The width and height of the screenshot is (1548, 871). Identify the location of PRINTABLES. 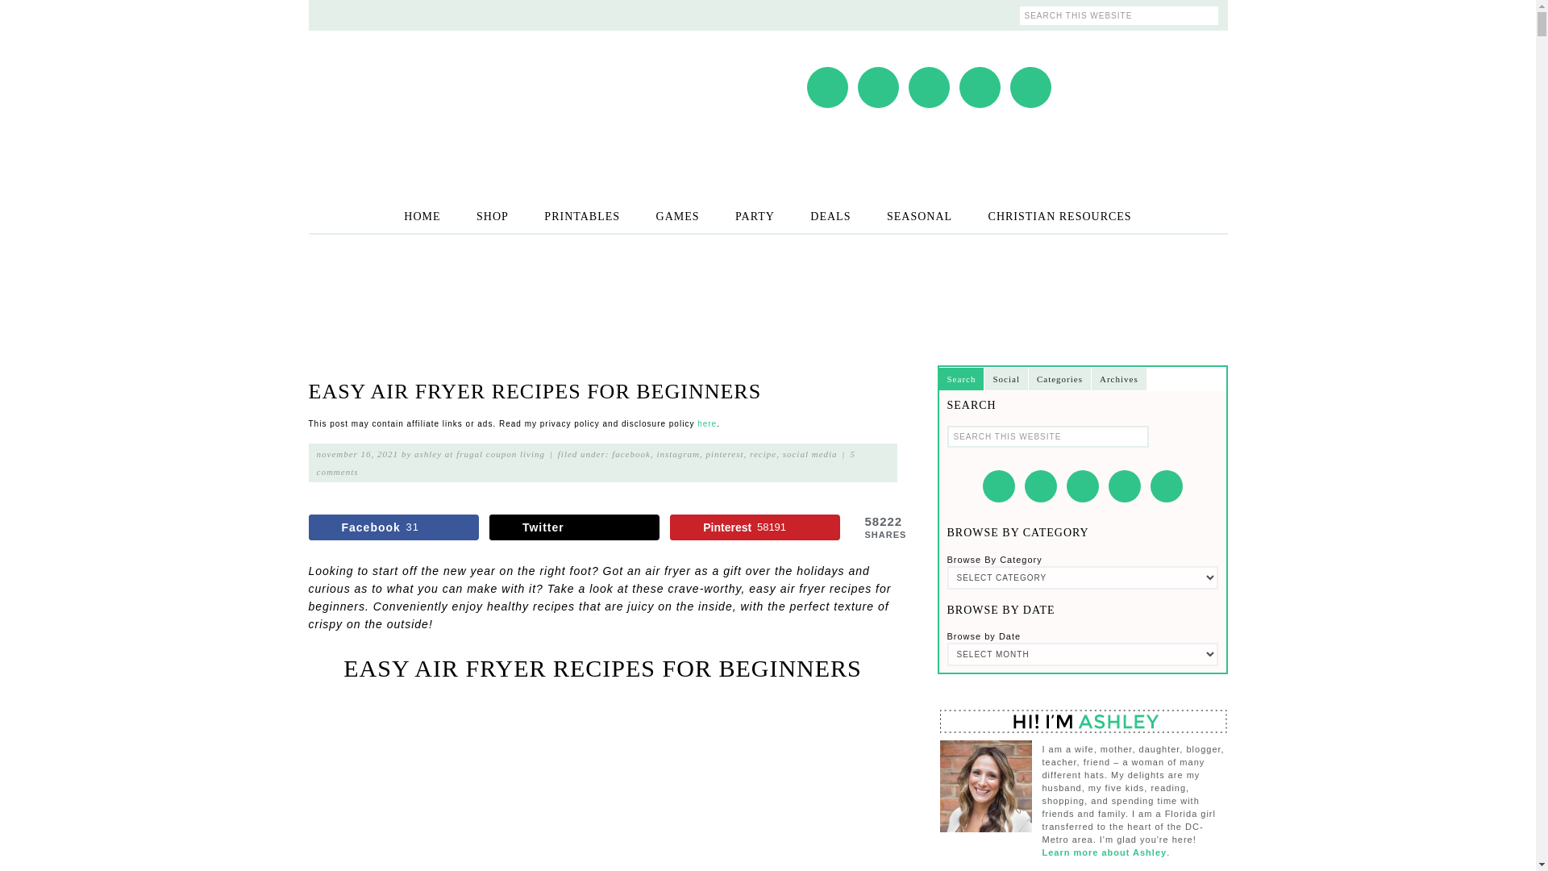
(582, 216).